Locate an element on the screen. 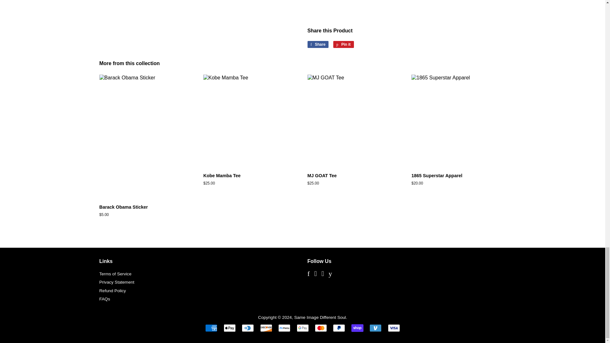  Shop Pay is located at coordinates (357, 328).